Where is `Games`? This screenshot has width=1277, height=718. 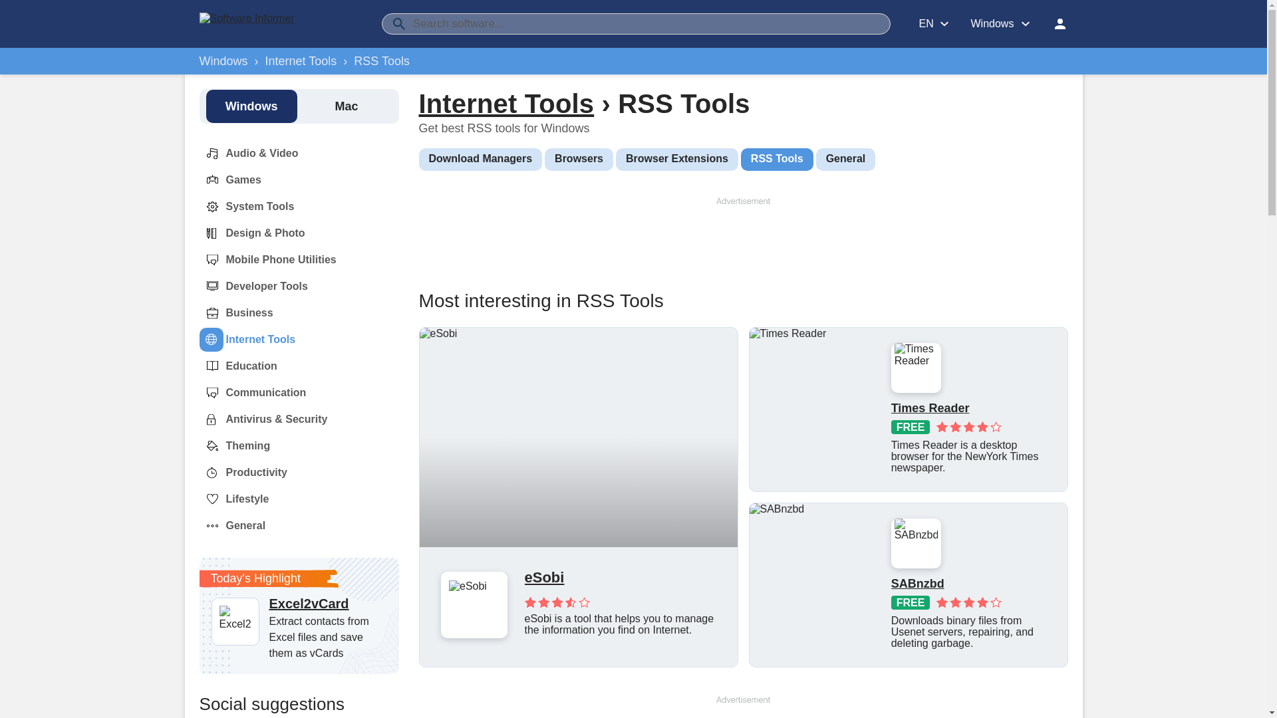
Games is located at coordinates (230, 179).